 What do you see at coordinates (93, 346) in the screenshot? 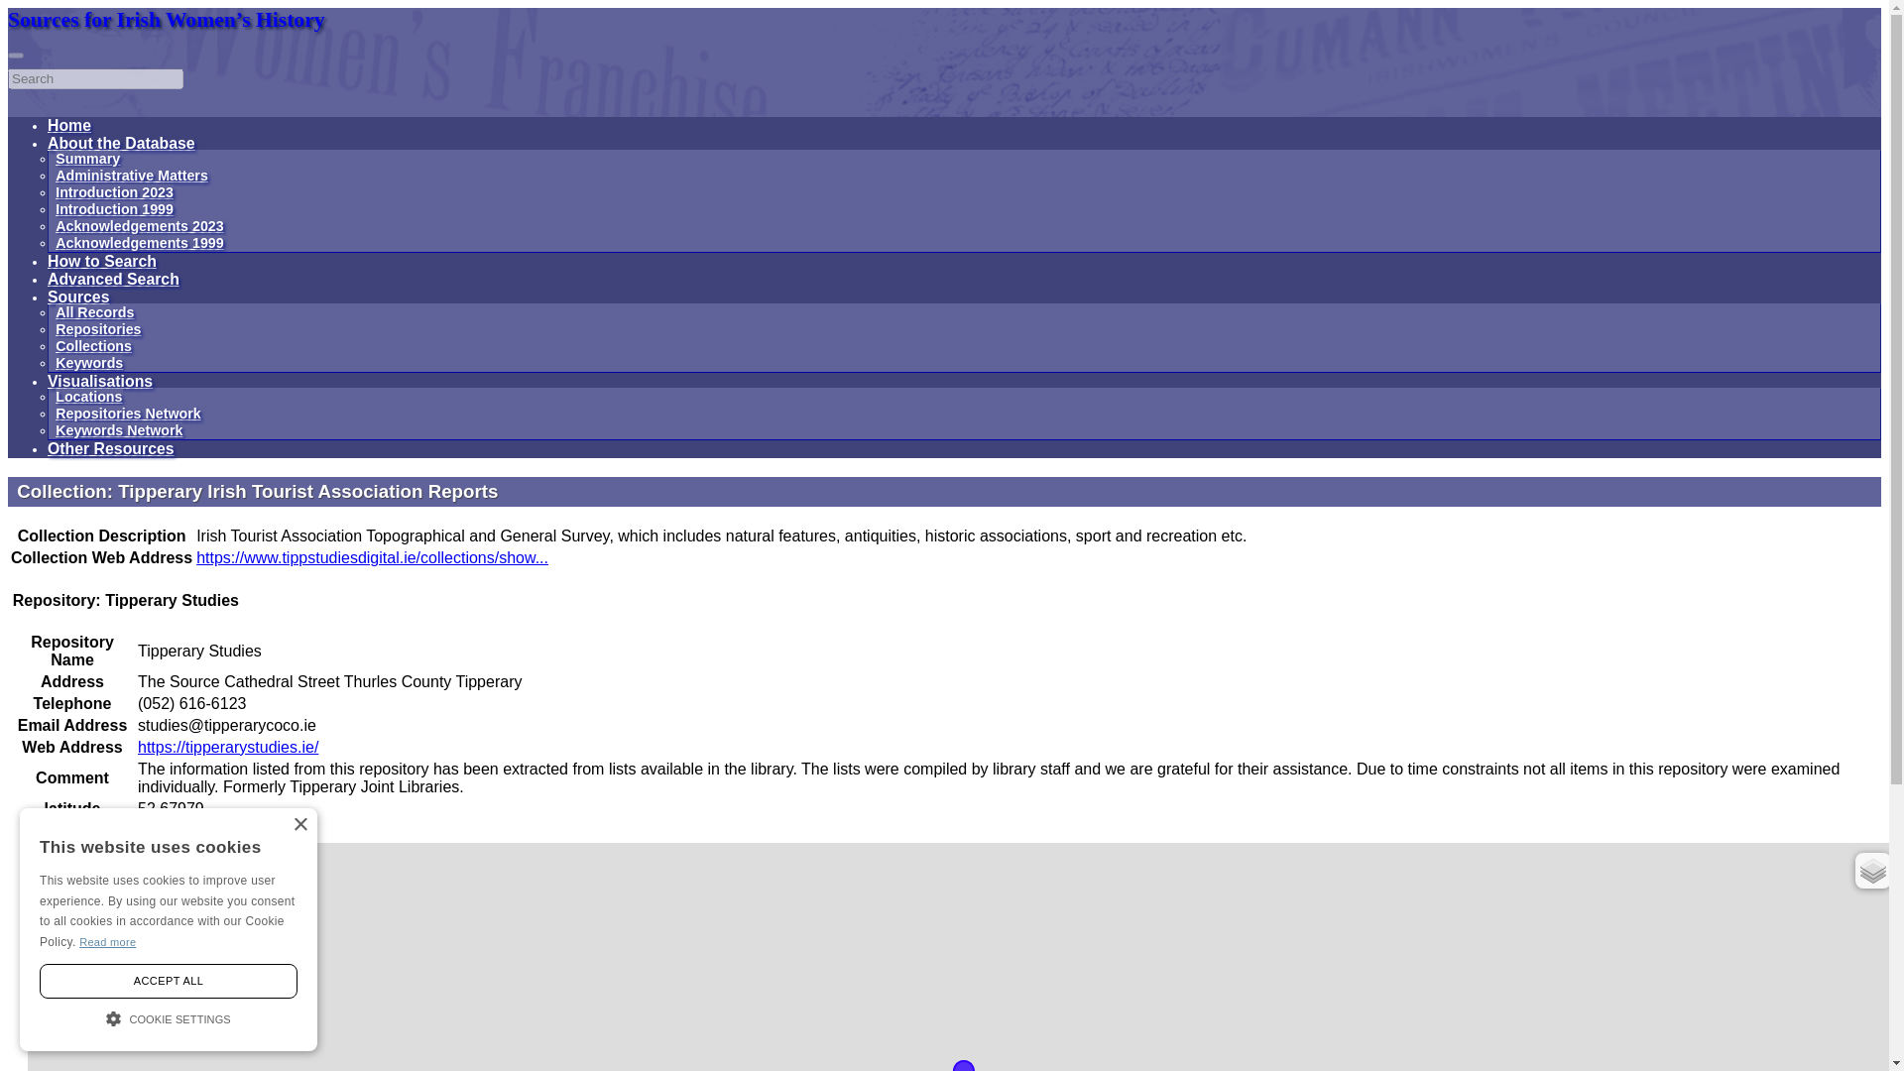
I see `Collections` at bounding box center [93, 346].